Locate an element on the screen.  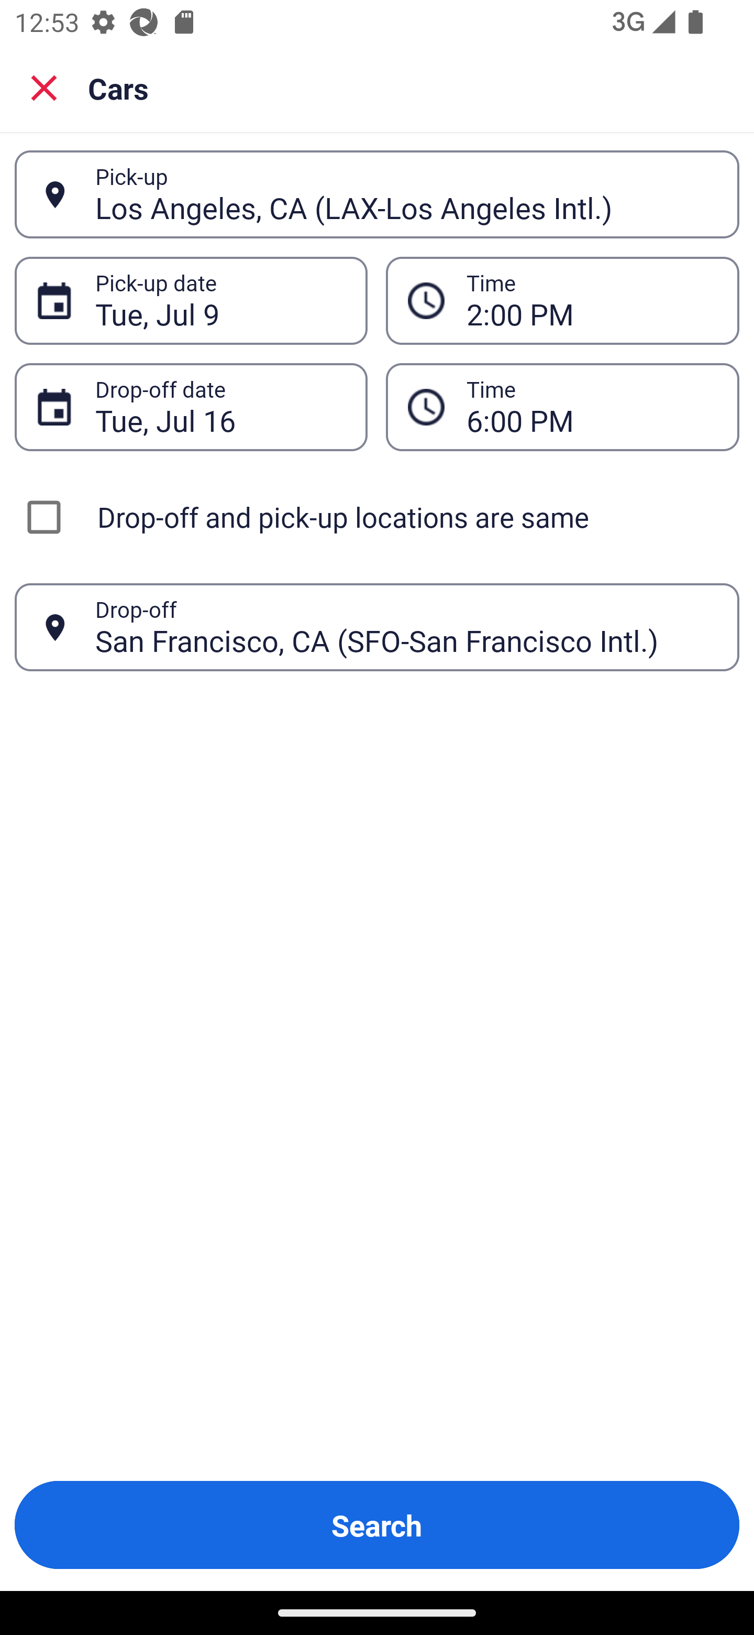
Tue, Jul 16 is located at coordinates (220, 407).